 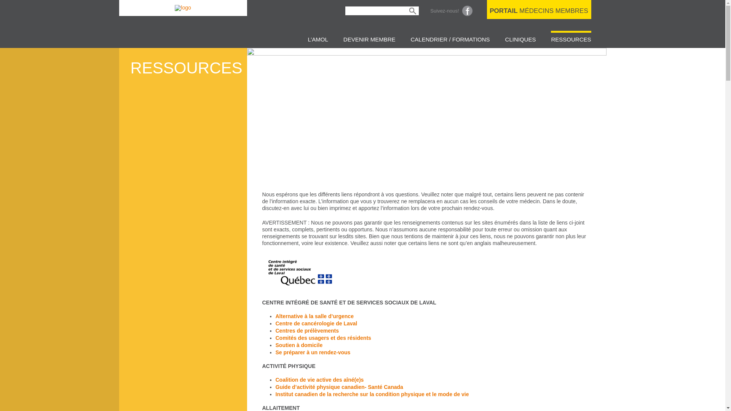 What do you see at coordinates (450, 38) in the screenshot?
I see `CALENDRIER / FORMATIONS` at bounding box center [450, 38].